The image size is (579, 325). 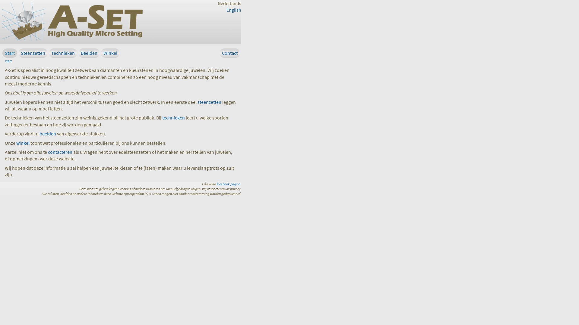 What do you see at coordinates (23, 143) in the screenshot?
I see `winkel` at bounding box center [23, 143].